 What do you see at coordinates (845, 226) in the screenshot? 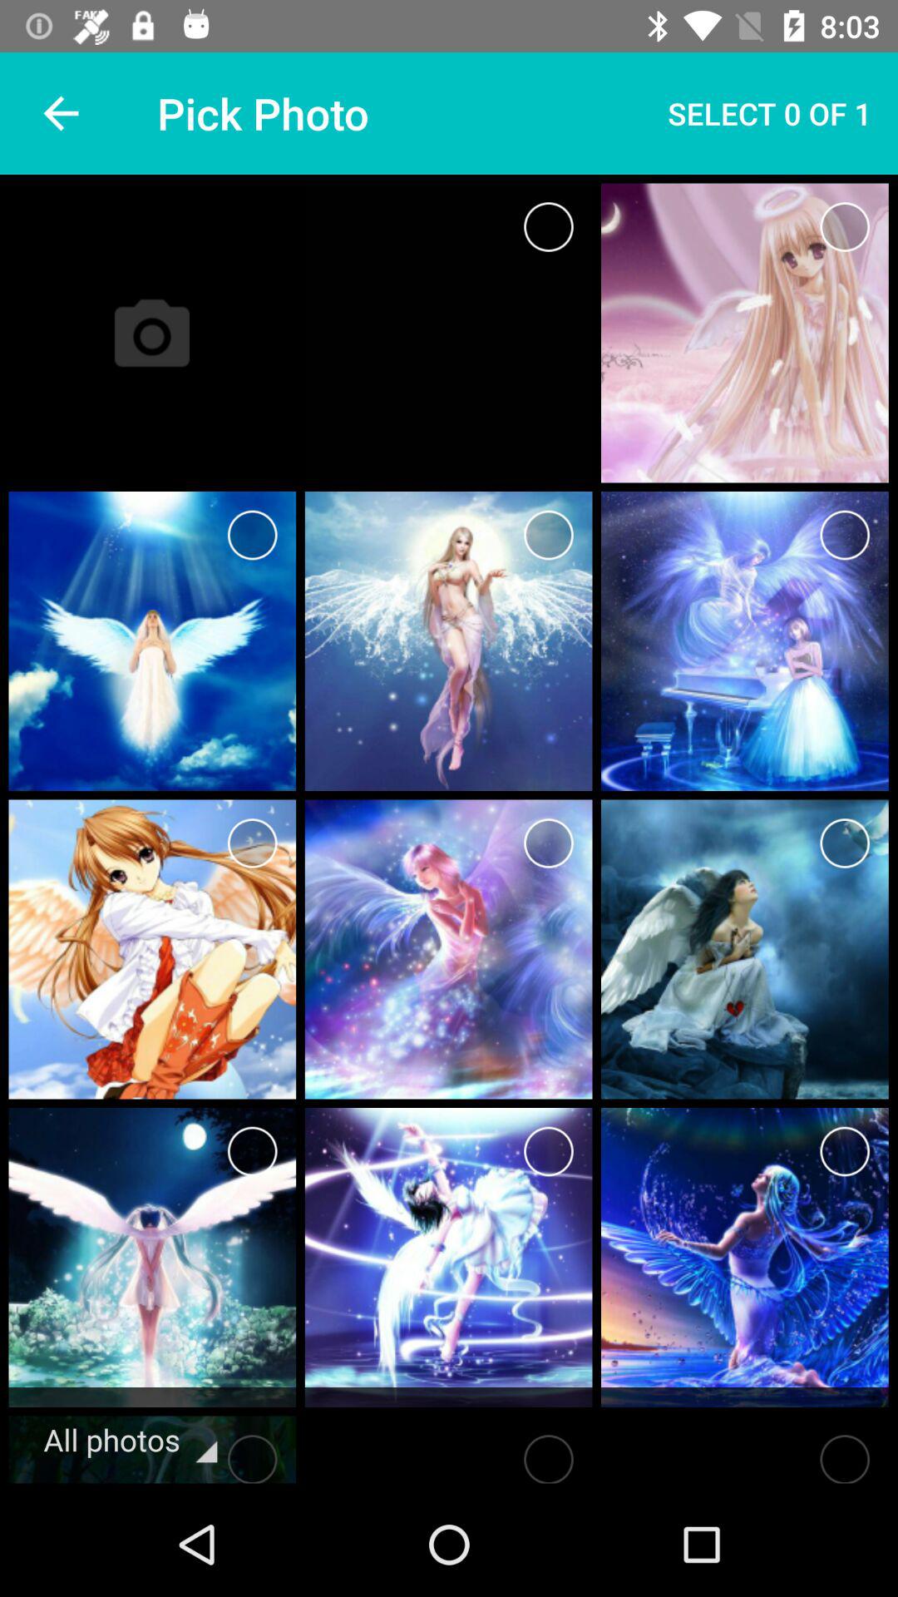
I see `select a photo` at bounding box center [845, 226].